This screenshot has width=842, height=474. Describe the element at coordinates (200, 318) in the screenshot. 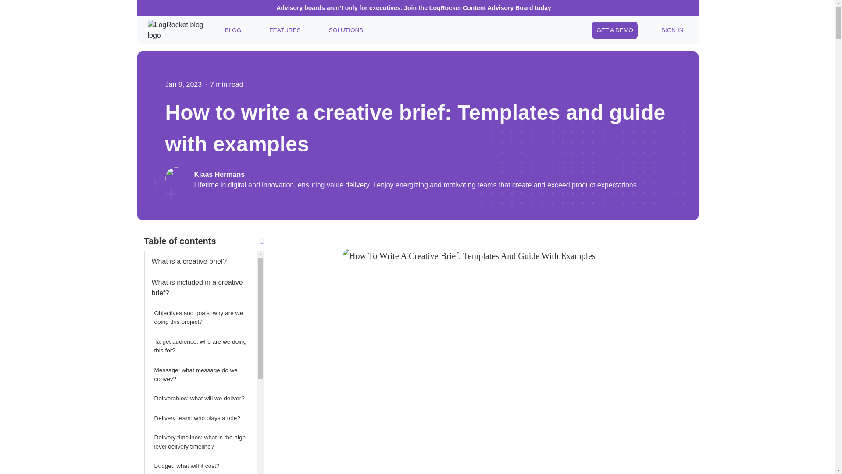

I see `Objectives and goals: why are we doing this project?` at that location.